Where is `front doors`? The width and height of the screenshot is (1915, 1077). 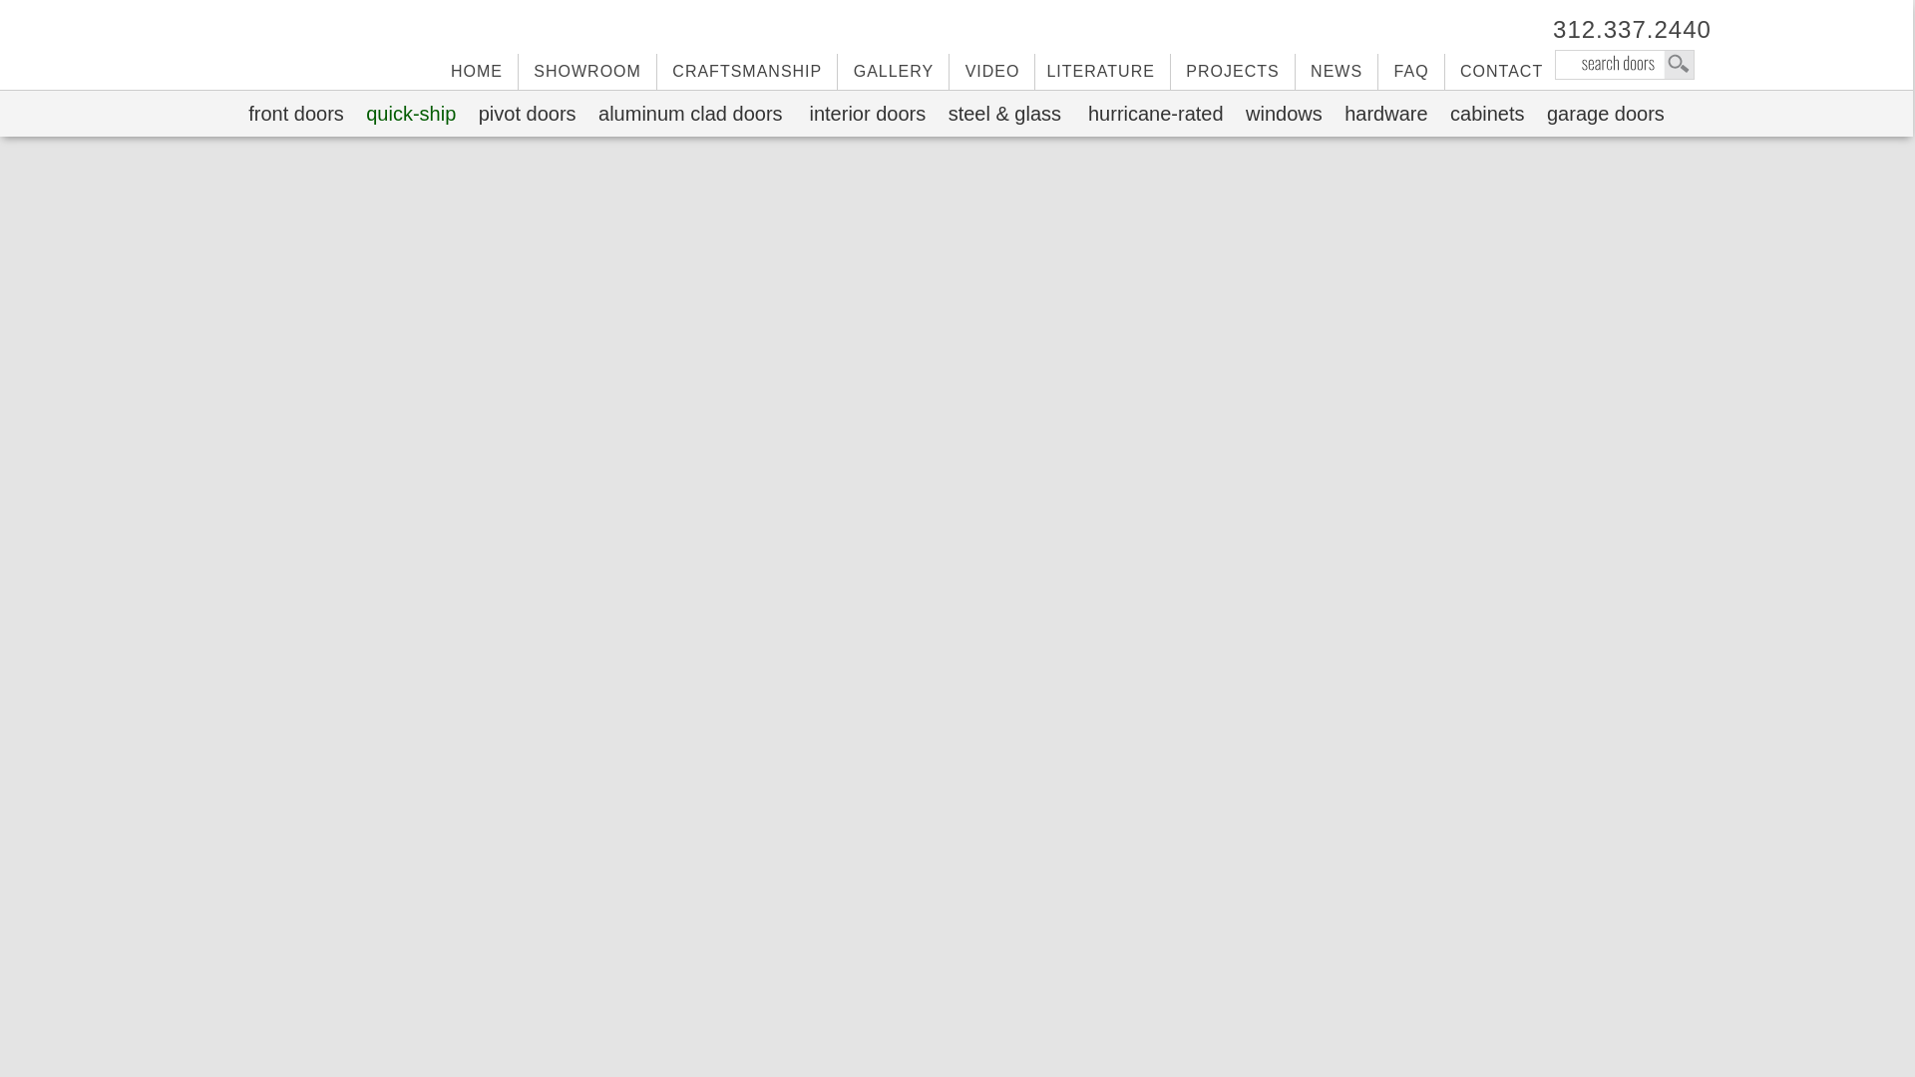
front doors is located at coordinates (295, 114).